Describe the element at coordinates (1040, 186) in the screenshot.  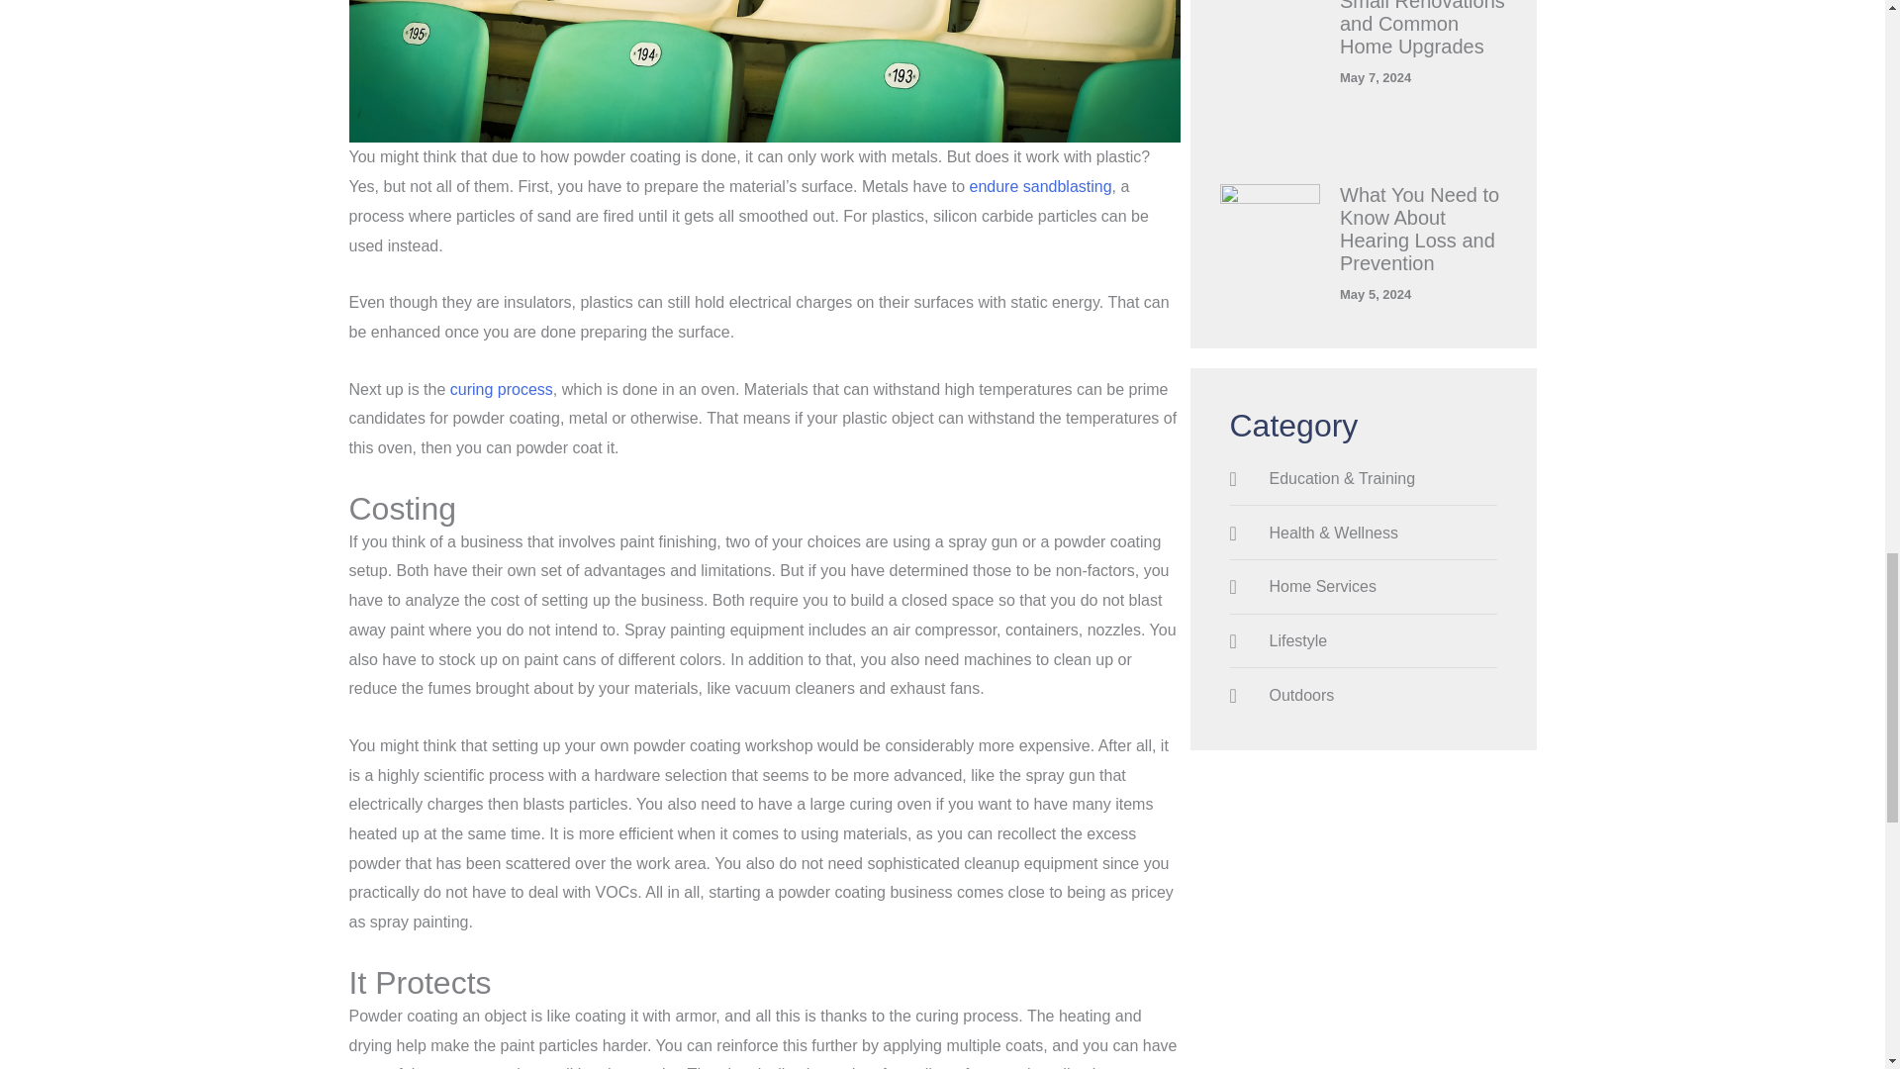
I see `endure sandblasting` at that location.